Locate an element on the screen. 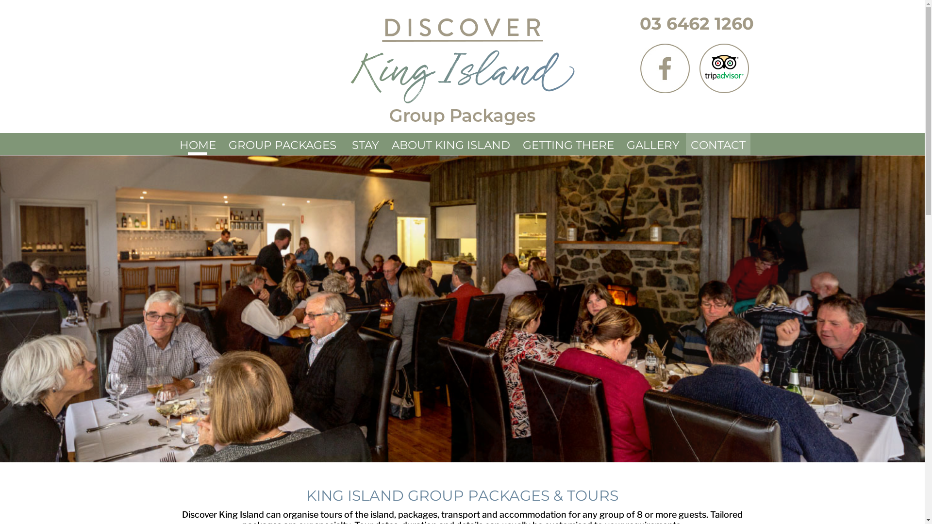 Image resolution: width=932 pixels, height=524 pixels. 03 6462 1260 is located at coordinates (697, 23).